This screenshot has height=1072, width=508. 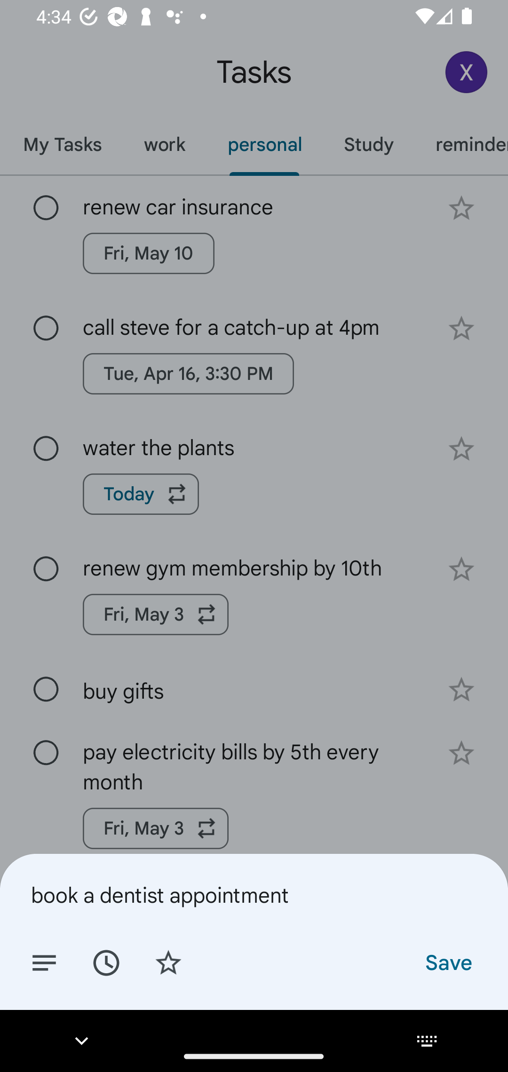 I want to click on book a dentist appointment, so click(x=254, y=895).